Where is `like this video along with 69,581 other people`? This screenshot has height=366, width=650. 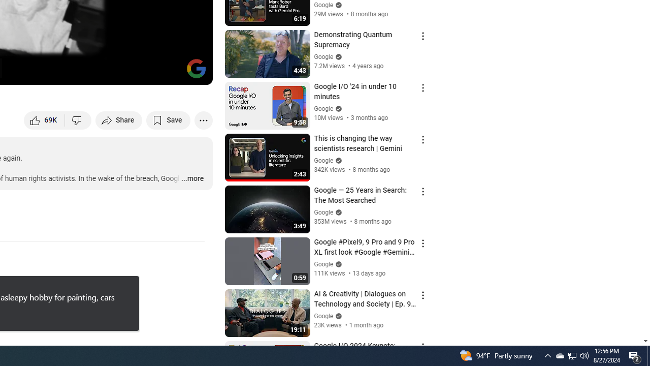
like this video along with 69,581 other people is located at coordinates (45, 120).